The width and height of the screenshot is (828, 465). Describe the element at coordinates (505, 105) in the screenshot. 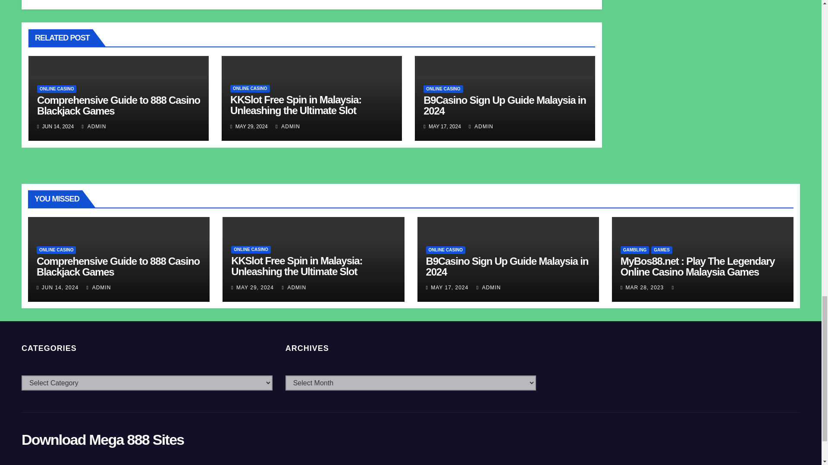

I see `Permalink to: B9Casino Sign Up Guide Malaysia in 2024` at that location.